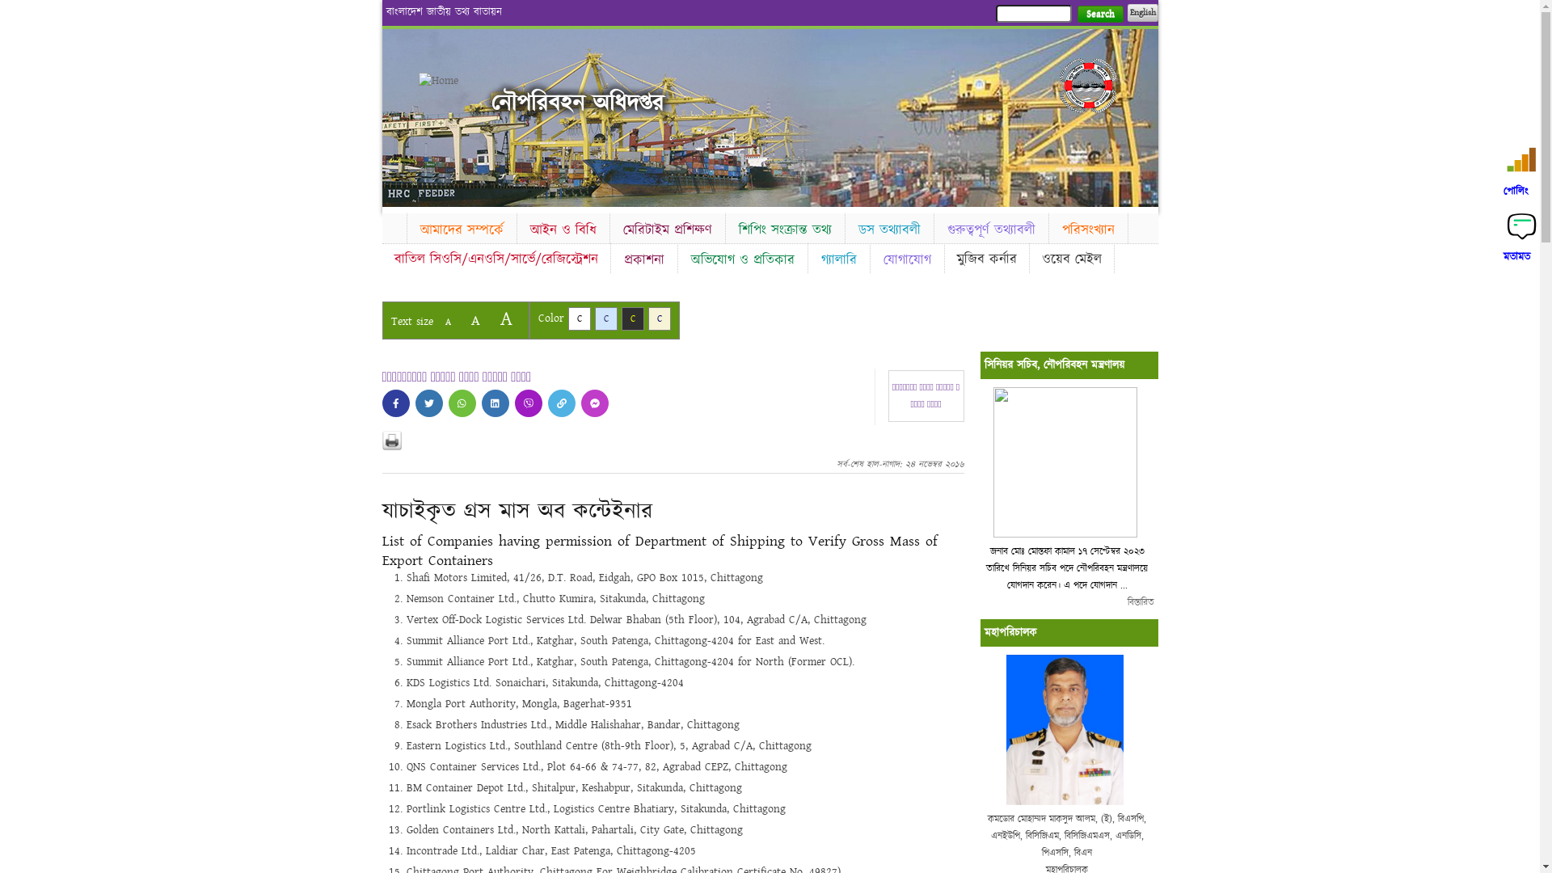 This screenshot has width=1552, height=873. I want to click on Home, so click(447, 81).